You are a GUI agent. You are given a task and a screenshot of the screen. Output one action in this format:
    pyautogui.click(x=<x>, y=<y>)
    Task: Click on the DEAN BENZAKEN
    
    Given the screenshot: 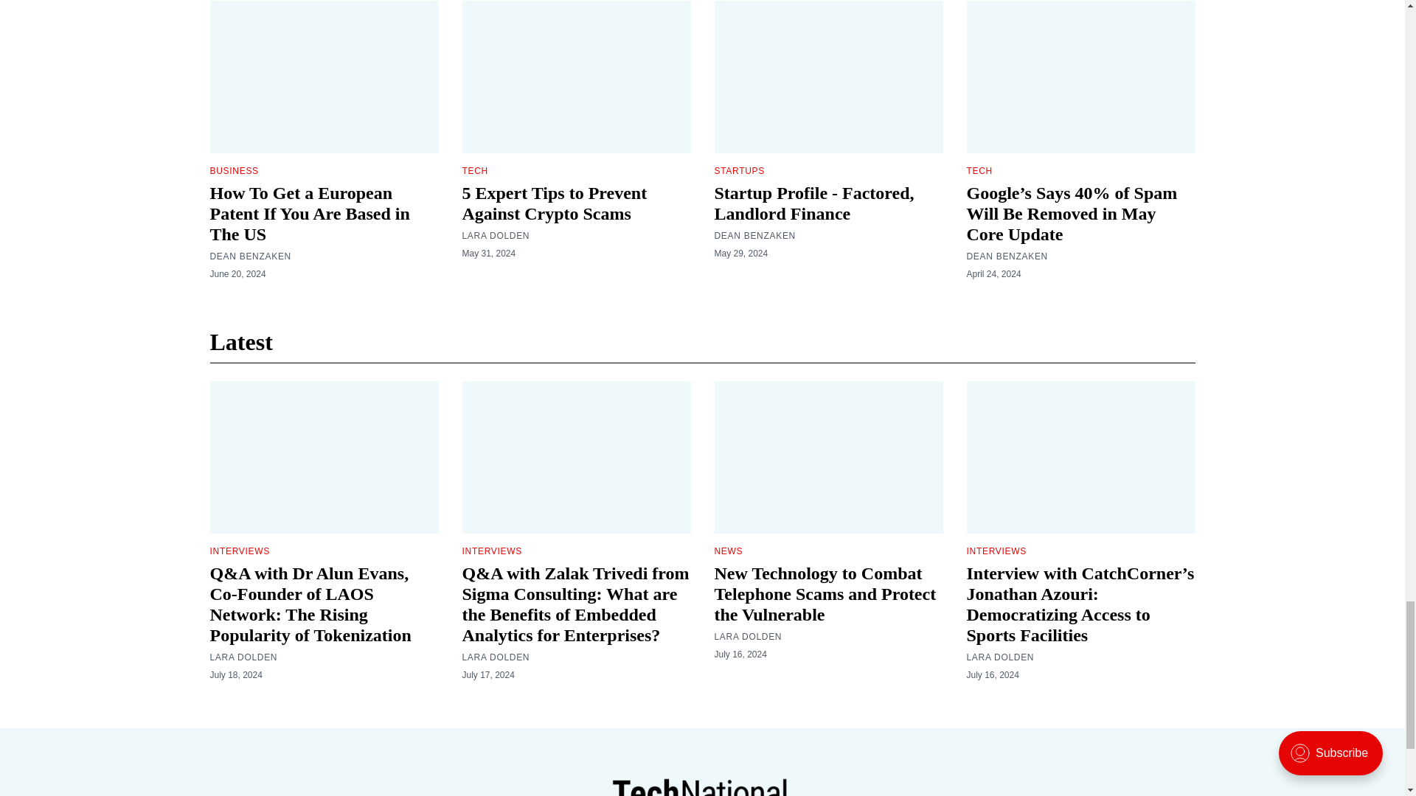 What is the action you would take?
    pyautogui.click(x=754, y=236)
    